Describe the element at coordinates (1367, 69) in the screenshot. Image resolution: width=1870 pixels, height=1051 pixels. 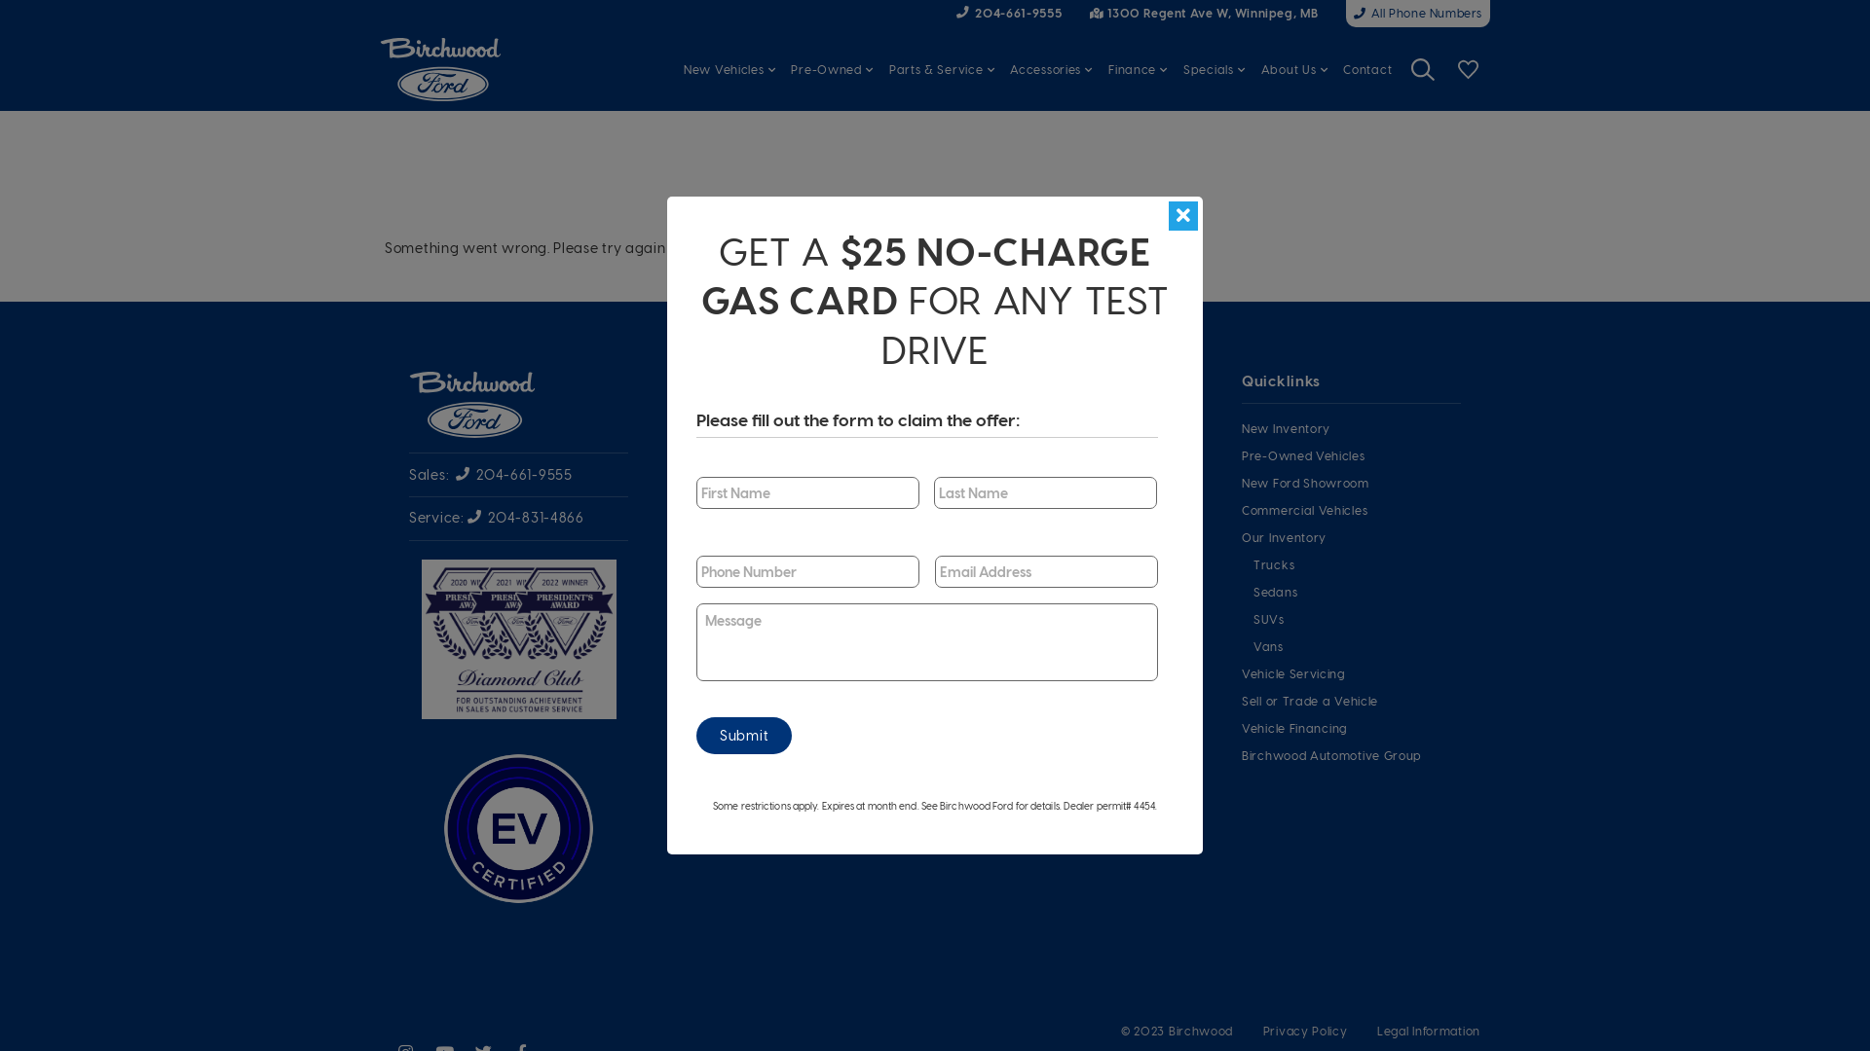
I see `Contact` at that location.